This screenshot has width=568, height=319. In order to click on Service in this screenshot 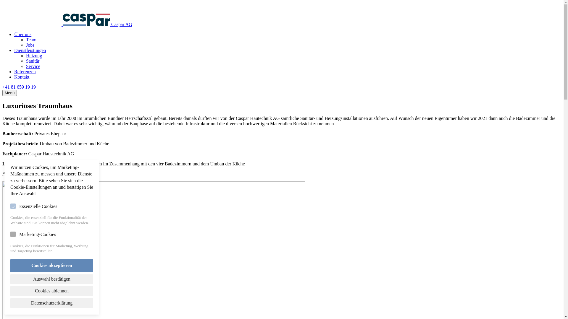, I will do `click(33, 66)`.